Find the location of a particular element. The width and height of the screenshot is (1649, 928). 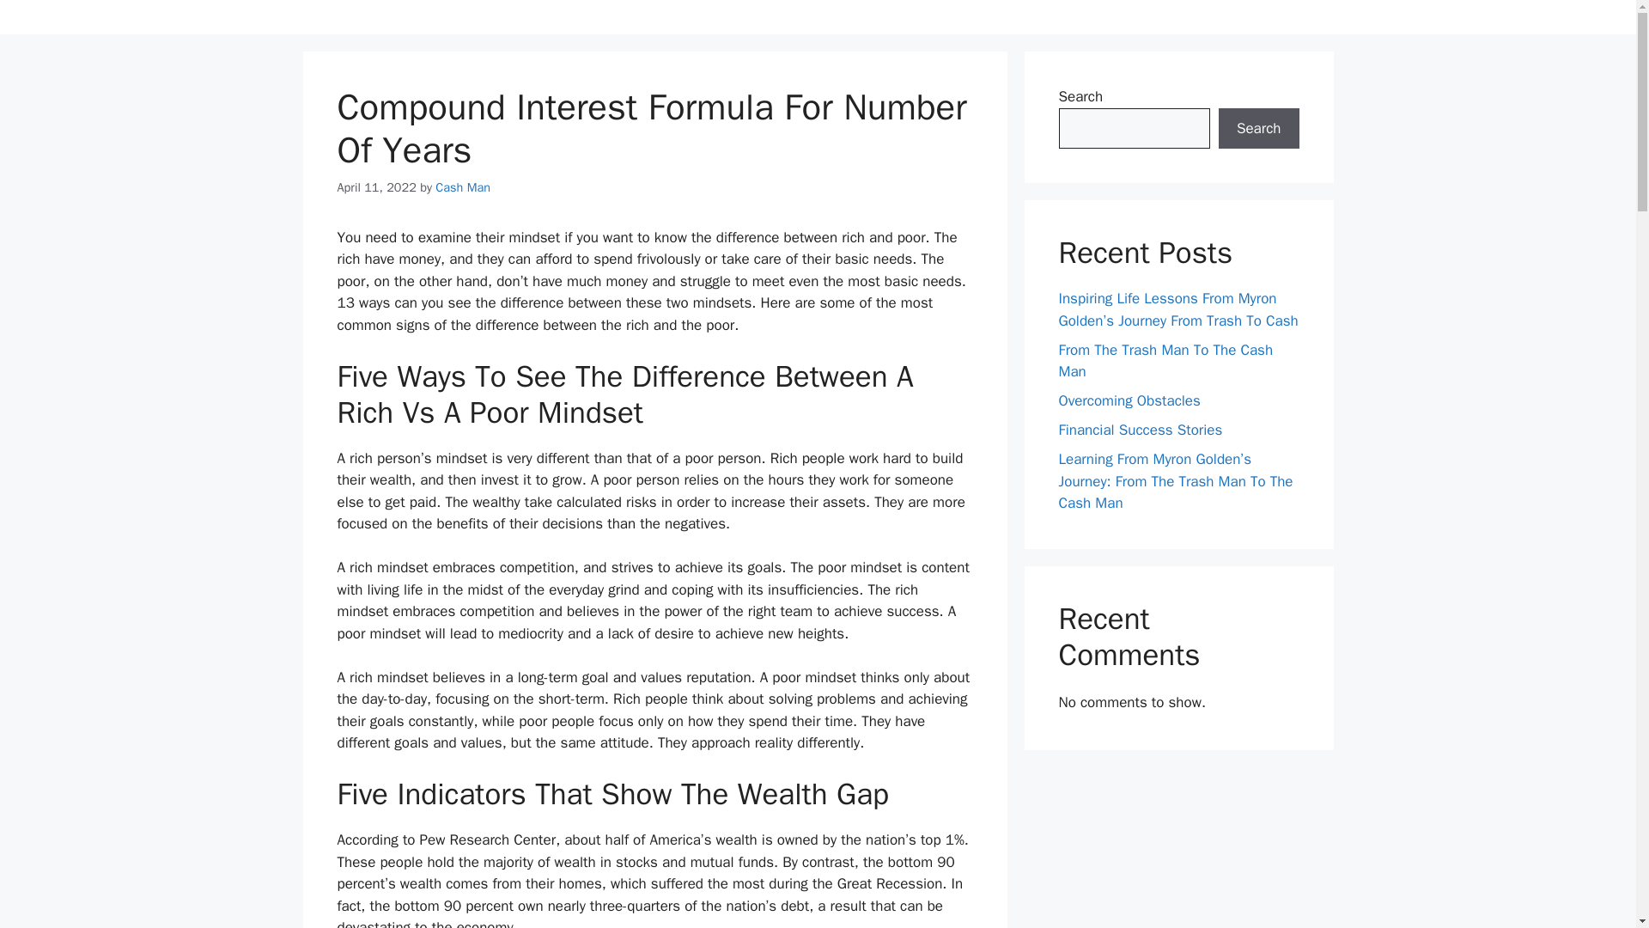

From The Trash Man To The Cash Man is located at coordinates (1165, 360).